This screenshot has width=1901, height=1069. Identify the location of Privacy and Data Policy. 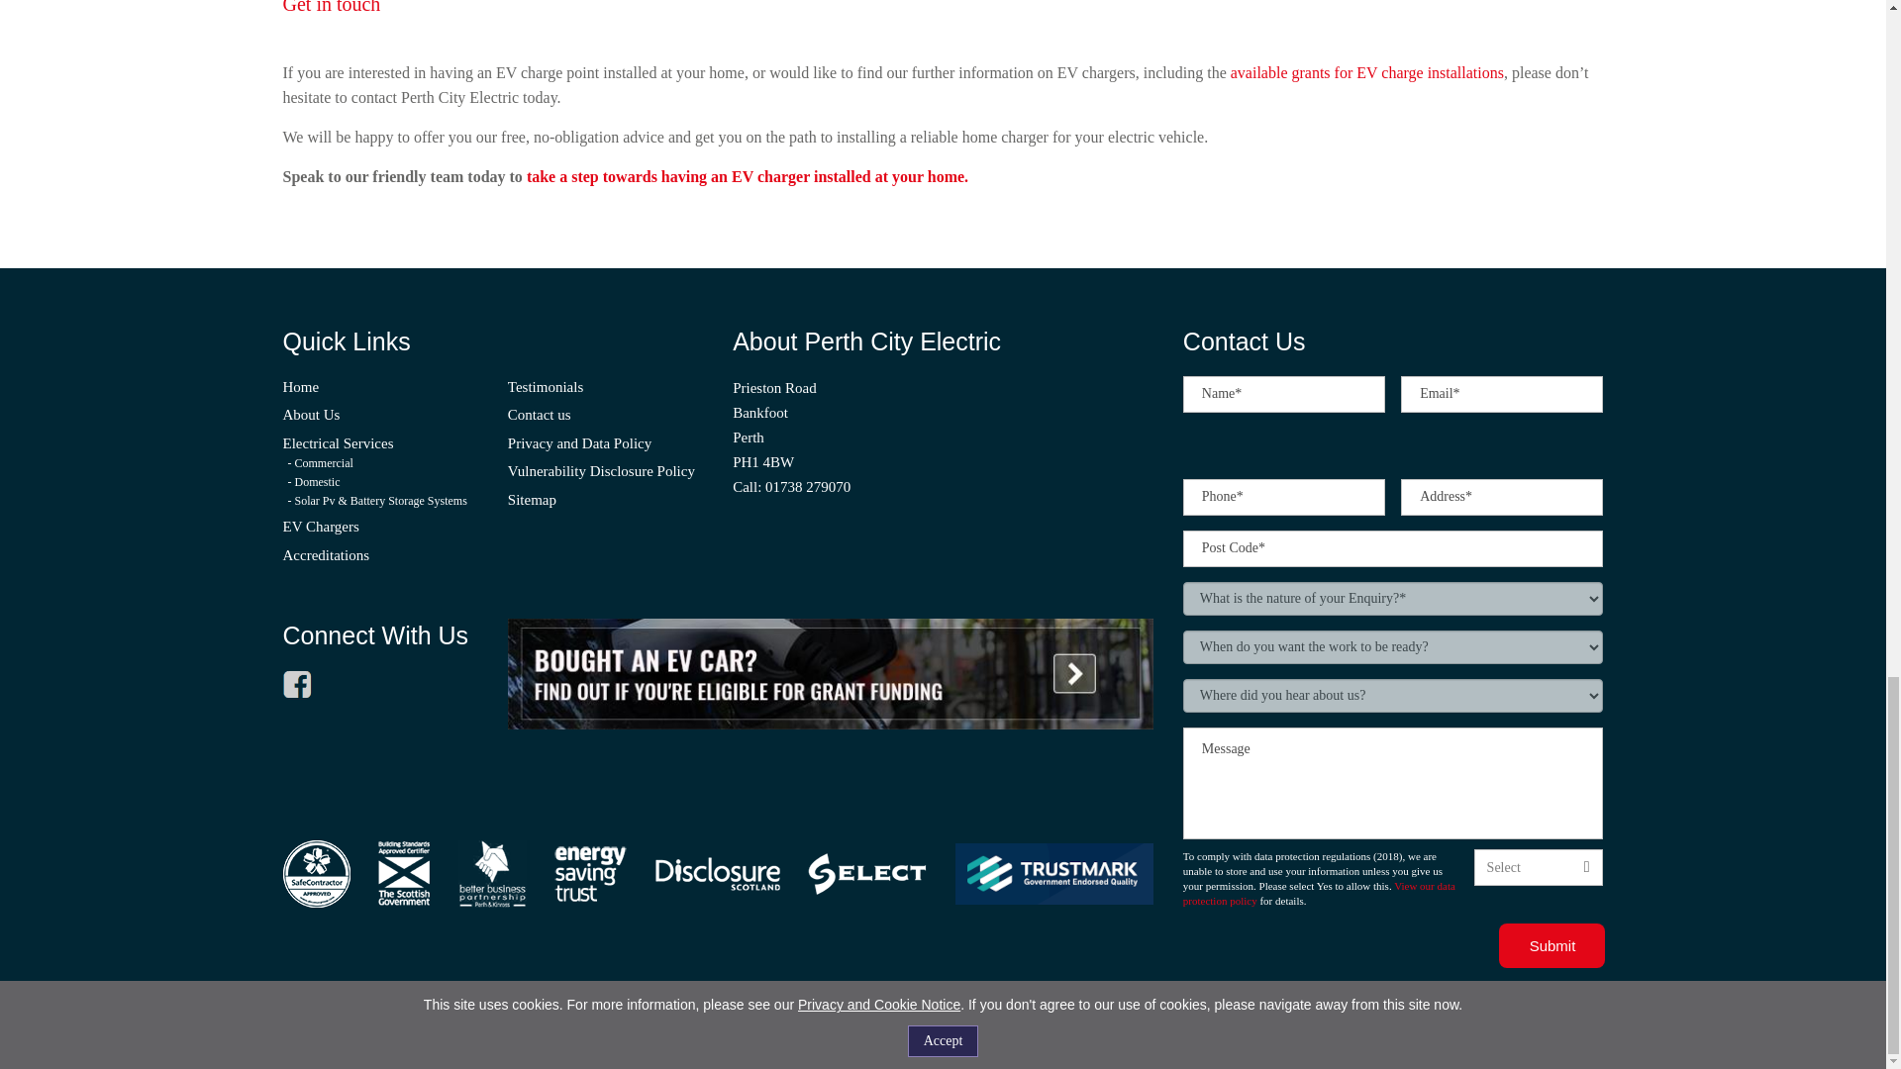
(579, 442).